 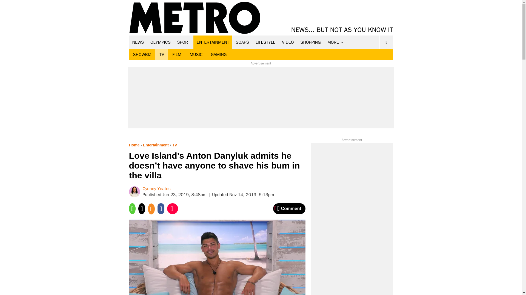 I want to click on SHOWBIZ, so click(x=142, y=55).